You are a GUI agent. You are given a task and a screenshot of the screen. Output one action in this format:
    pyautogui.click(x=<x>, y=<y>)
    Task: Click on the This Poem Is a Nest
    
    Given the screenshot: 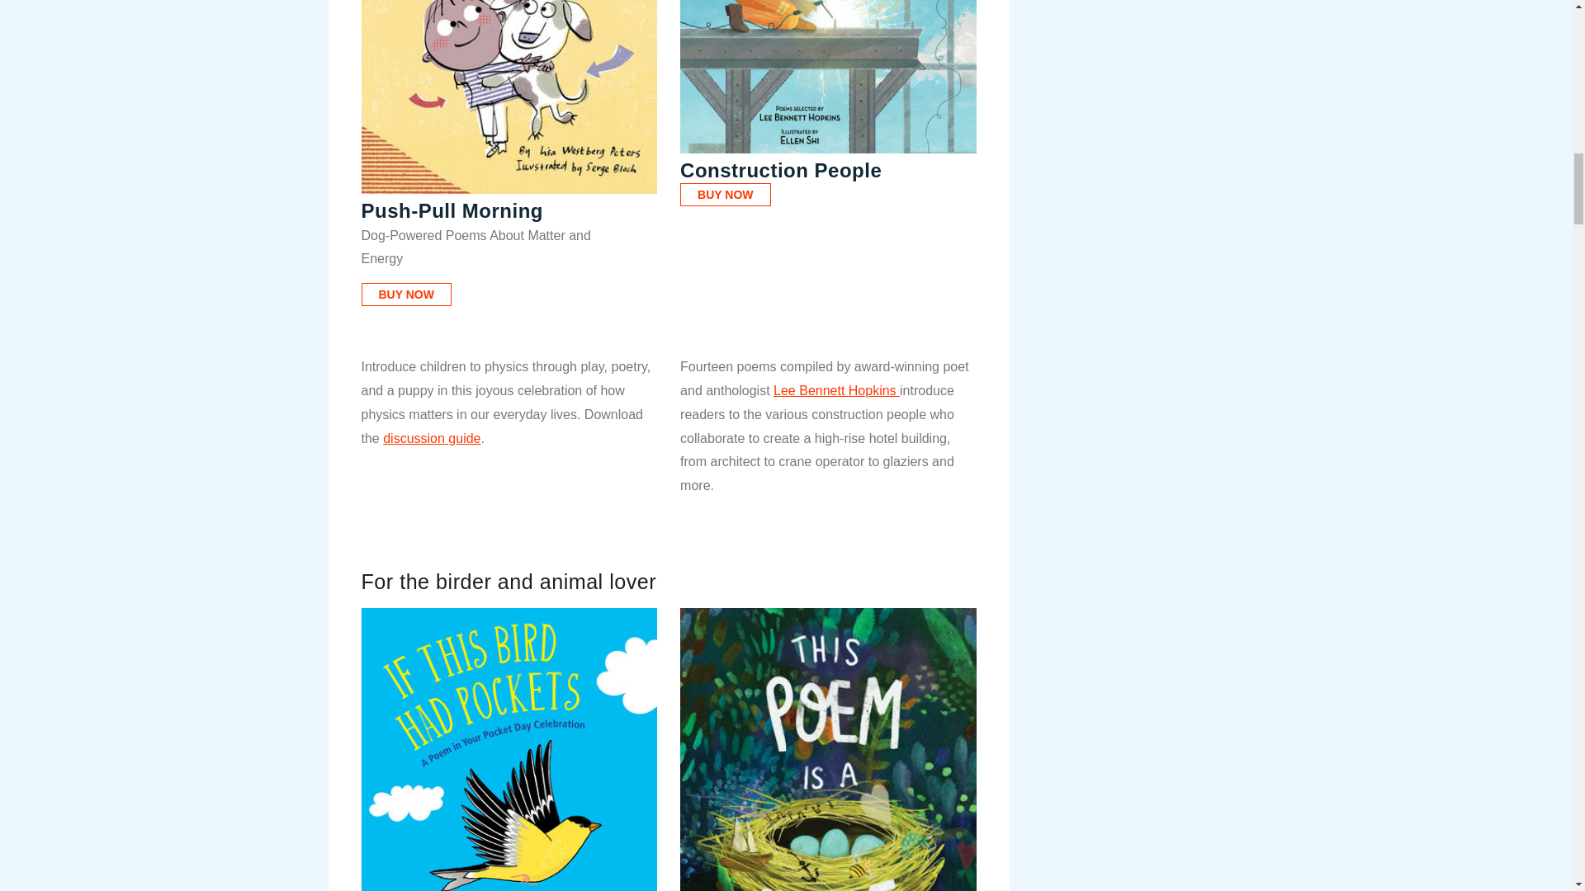 What is the action you would take?
    pyautogui.click(x=827, y=749)
    